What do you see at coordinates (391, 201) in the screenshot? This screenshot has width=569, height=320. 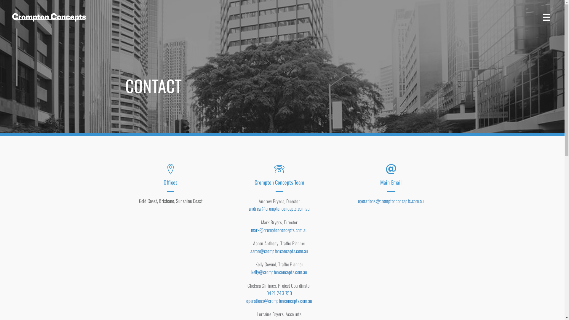 I see `operations@cromptonconcepts.com.au` at bounding box center [391, 201].